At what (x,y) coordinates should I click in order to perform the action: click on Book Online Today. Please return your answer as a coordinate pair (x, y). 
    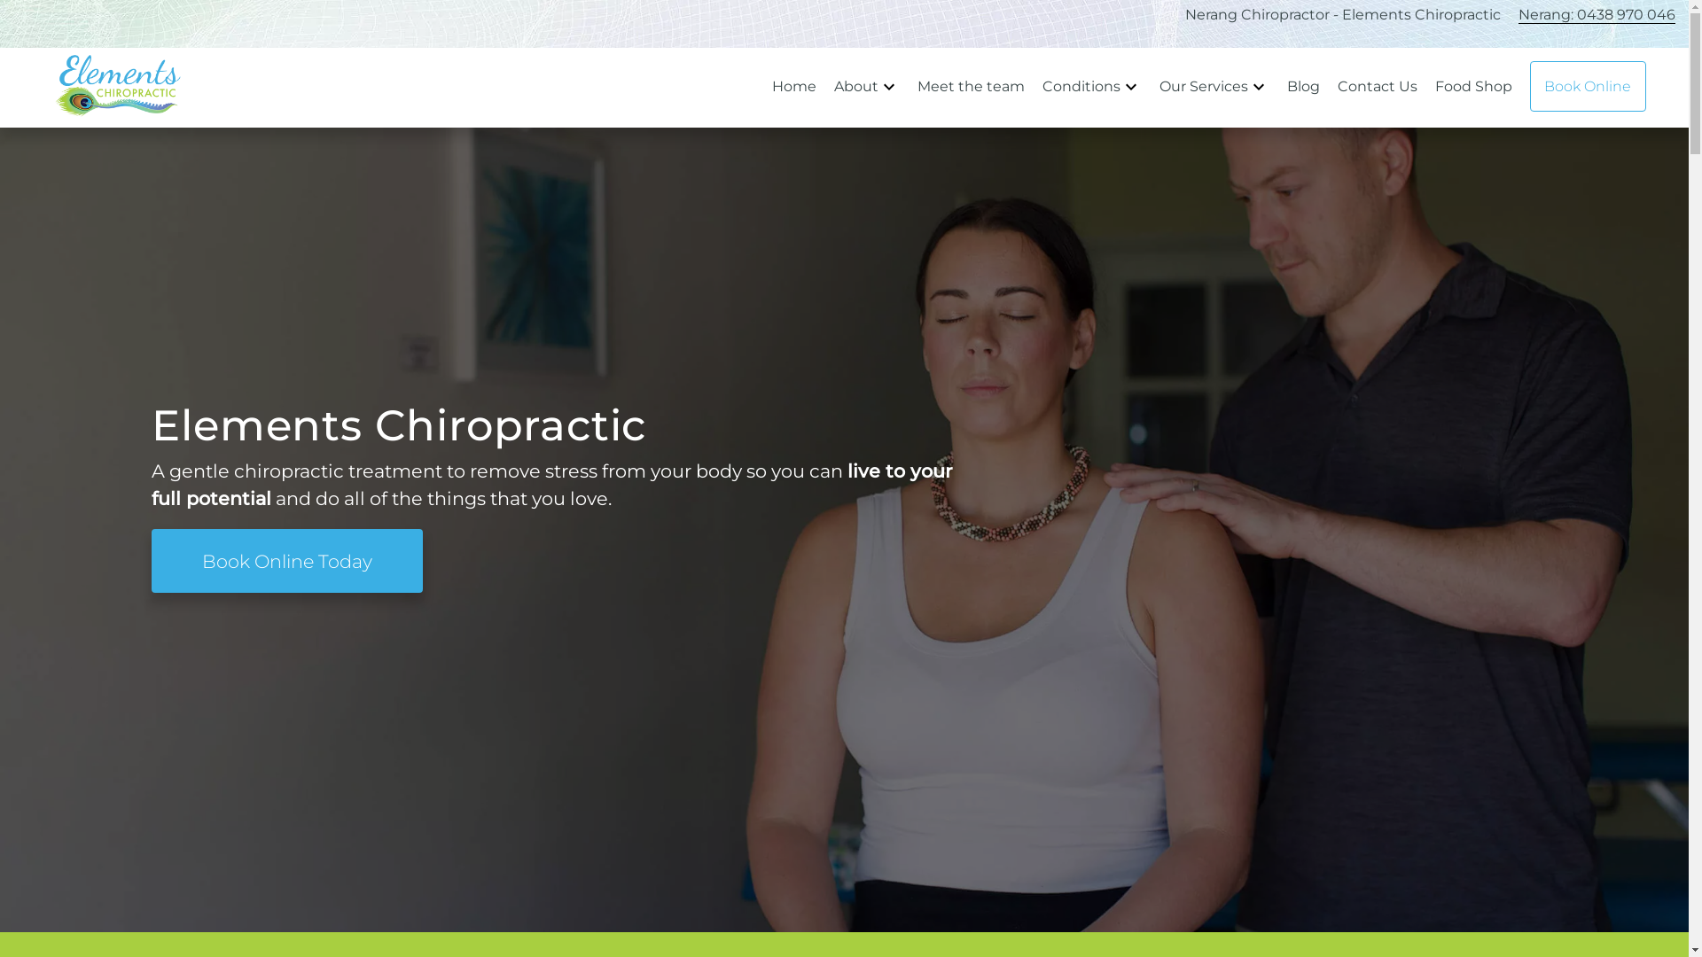
    Looking at the image, I should click on (287, 561).